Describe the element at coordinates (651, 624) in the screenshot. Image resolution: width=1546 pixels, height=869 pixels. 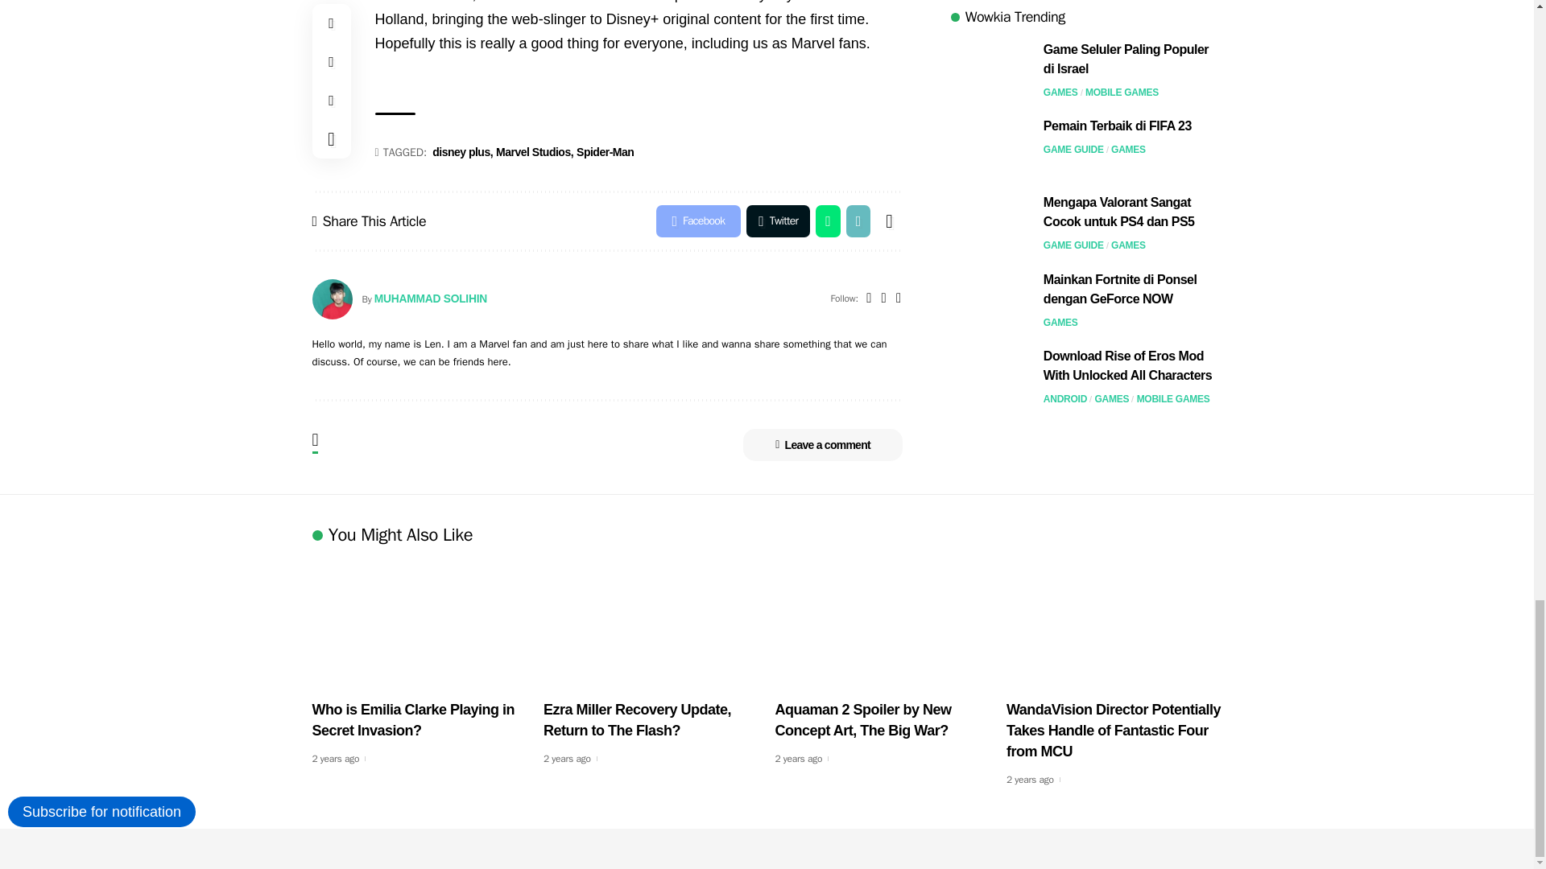
I see `Ezra Miller Recovery Update, Return to The Flash?` at that location.